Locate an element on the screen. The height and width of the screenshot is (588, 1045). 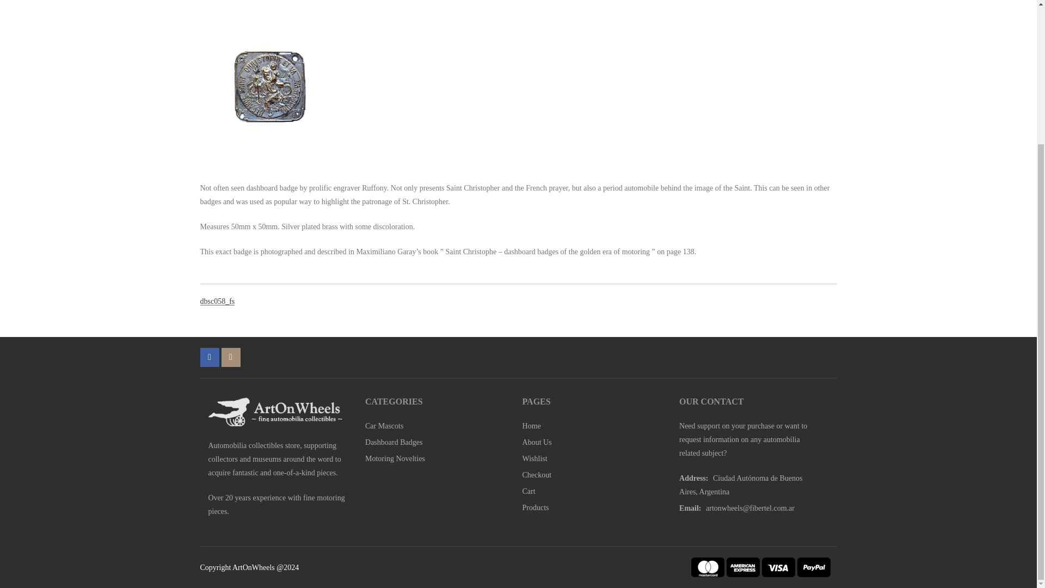
Dashboard Badges is located at coordinates (393, 442).